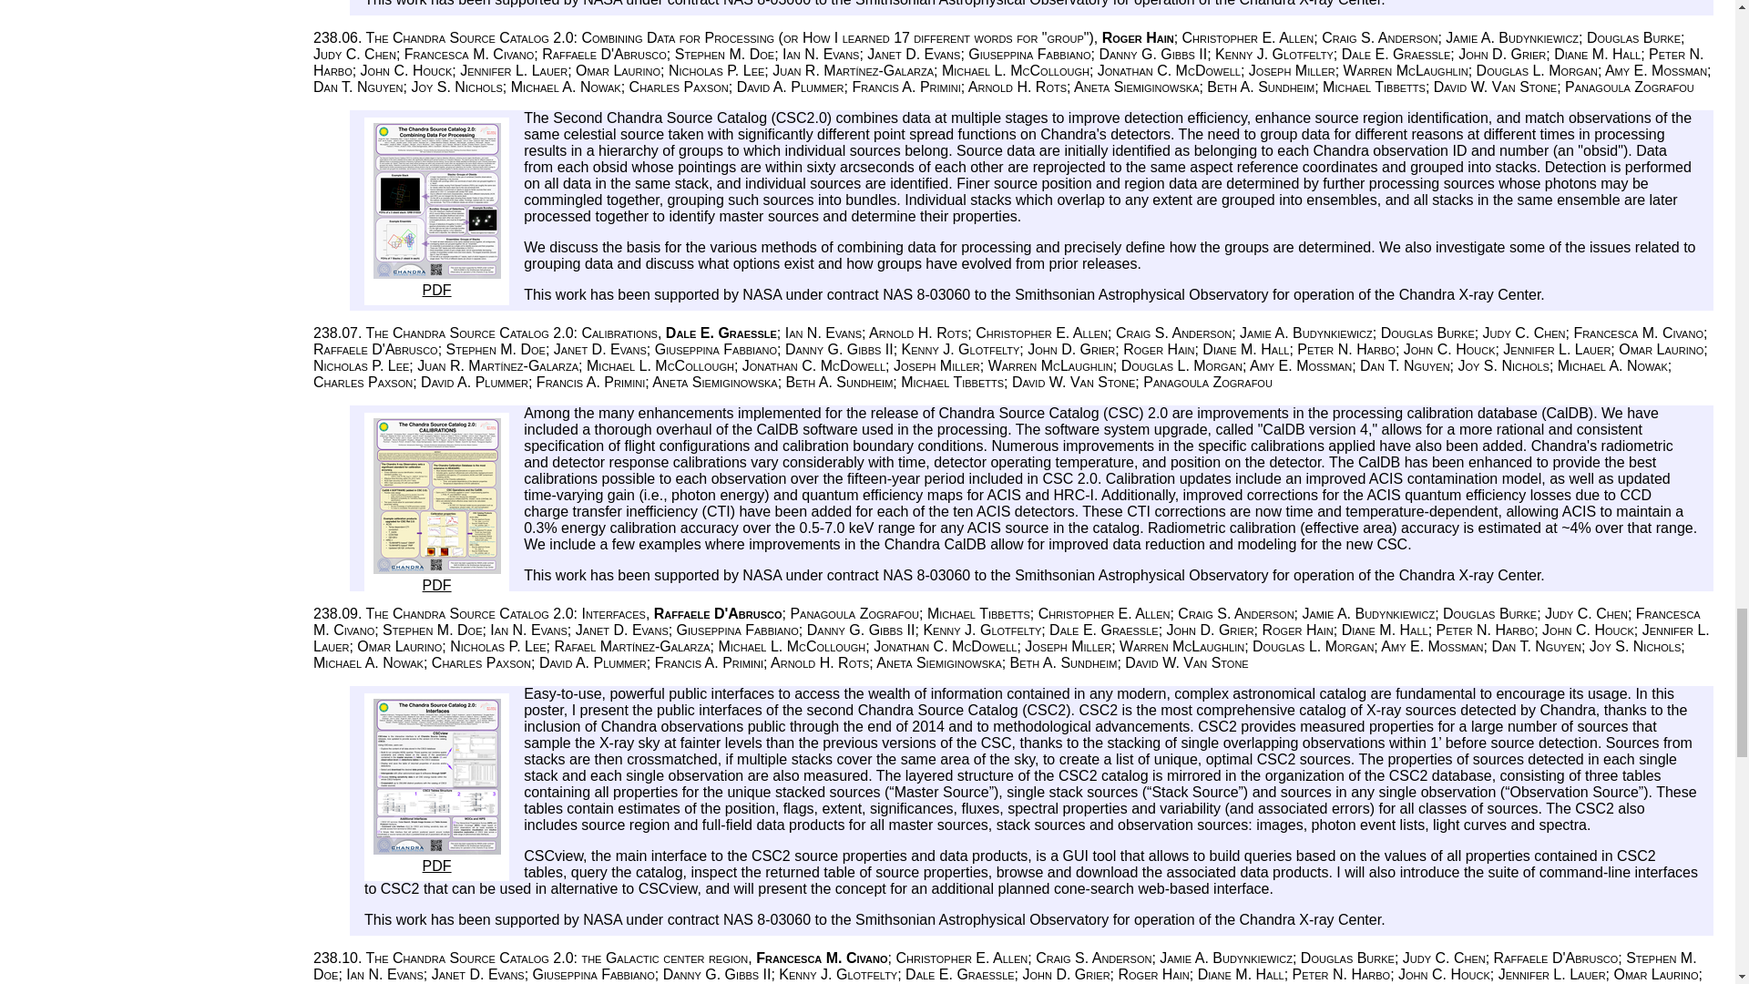 This screenshot has height=984, width=1749. Describe the element at coordinates (437, 858) in the screenshot. I see `PDF` at that location.